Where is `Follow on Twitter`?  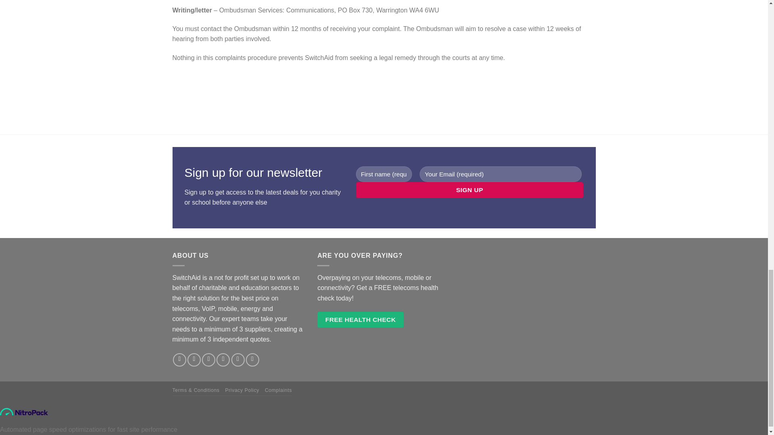
Follow on Twitter is located at coordinates (208, 360).